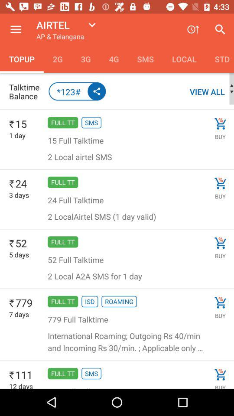 Image resolution: width=234 pixels, height=416 pixels. I want to click on flip until 12 days item, so click(21, 385).